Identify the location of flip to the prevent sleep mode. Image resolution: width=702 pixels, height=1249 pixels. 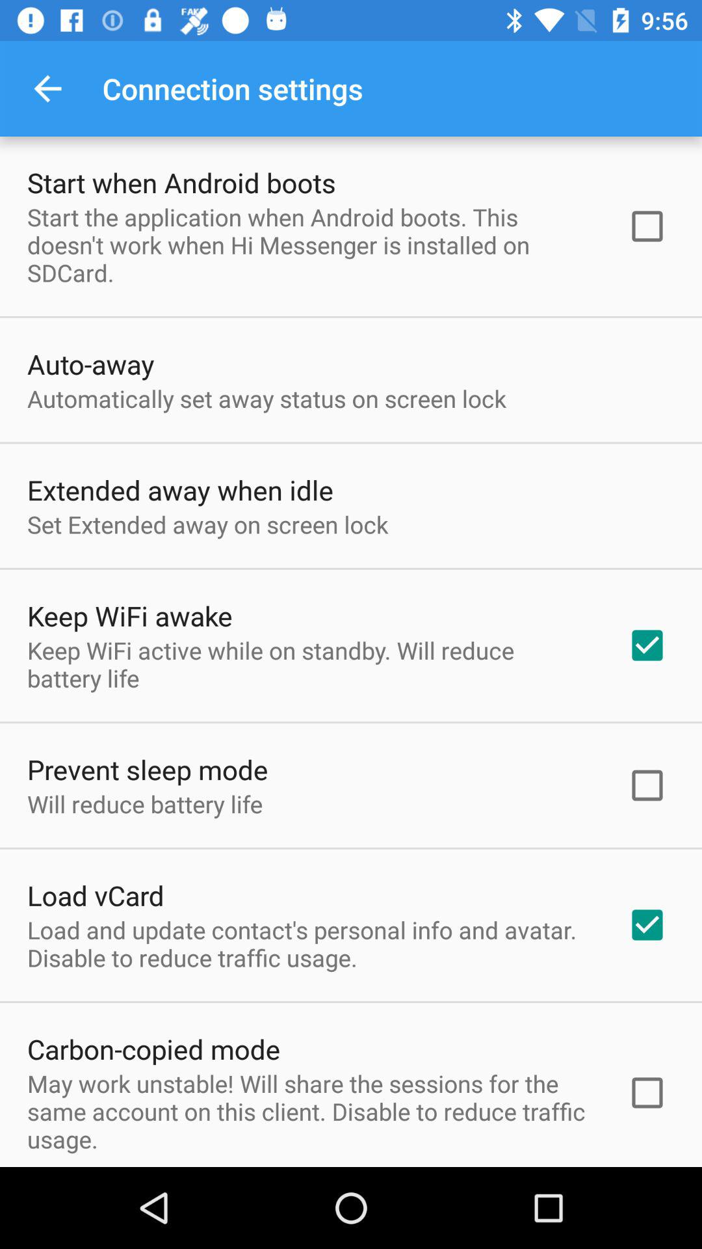
(148, 769).